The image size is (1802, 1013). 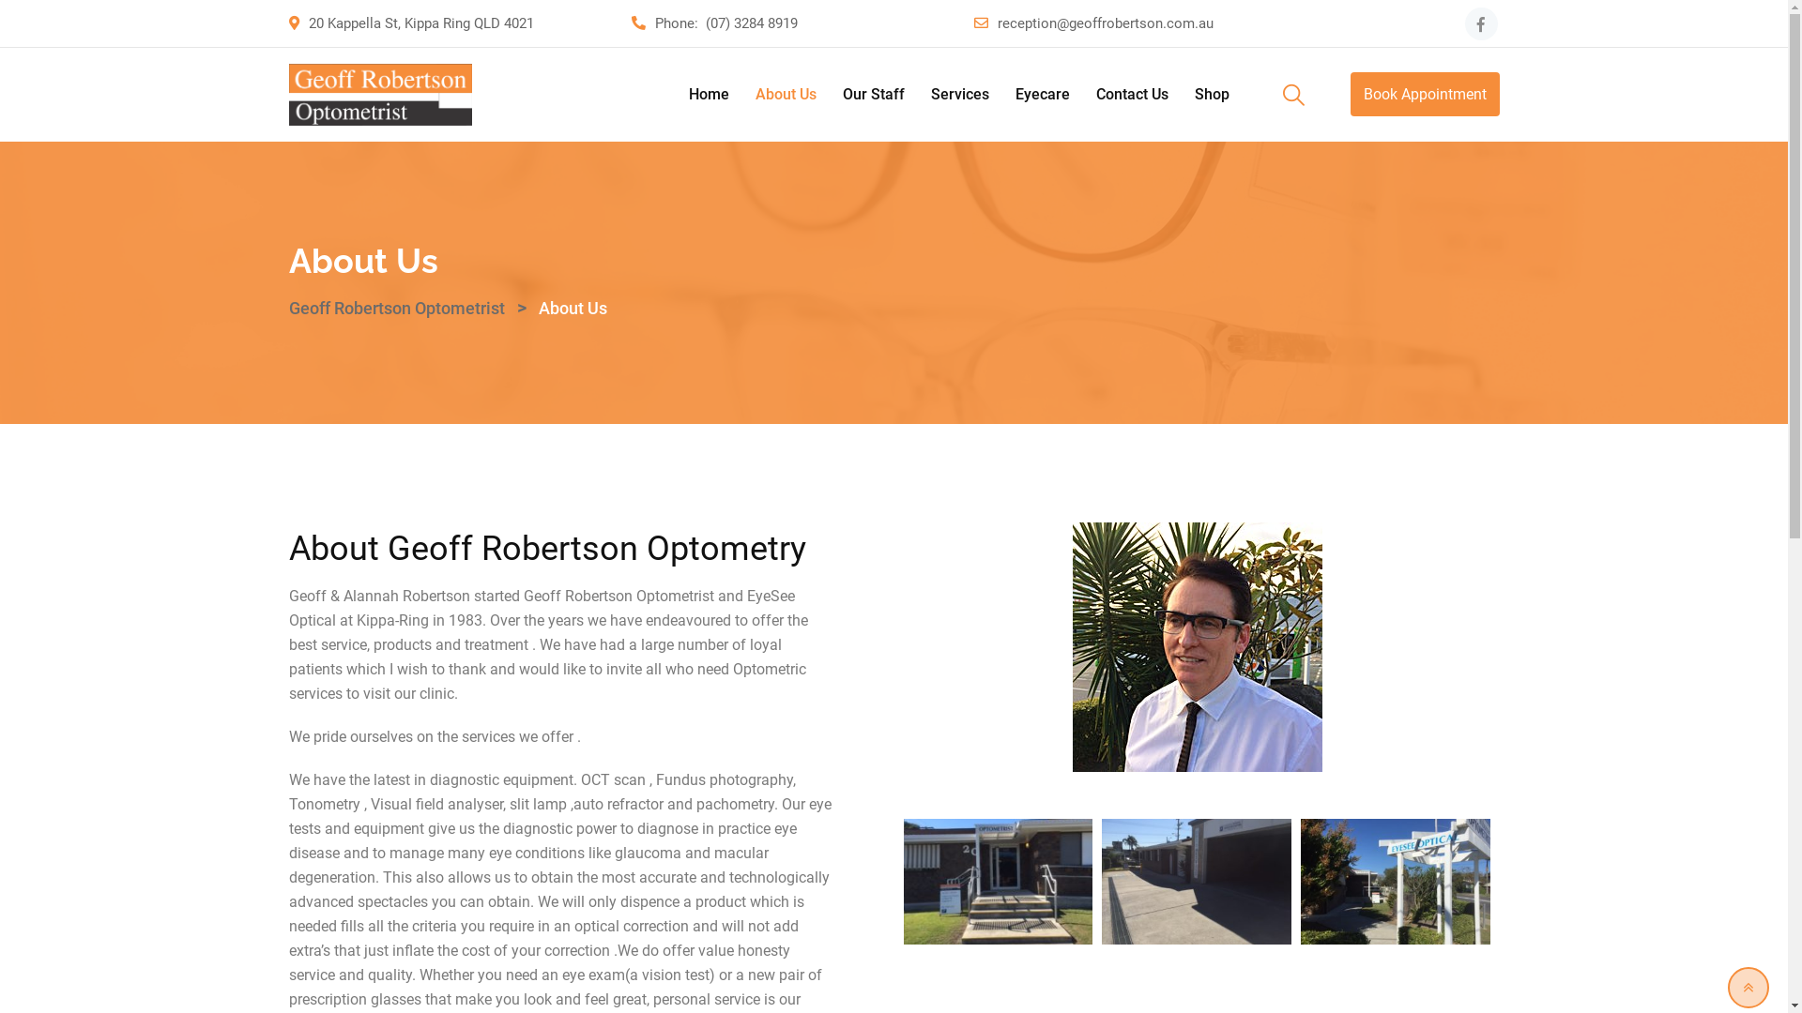 What do you see at coordinates (1043, 95) in the screenshot?
I see `Eyecare` at bounding box center [1043, 95].